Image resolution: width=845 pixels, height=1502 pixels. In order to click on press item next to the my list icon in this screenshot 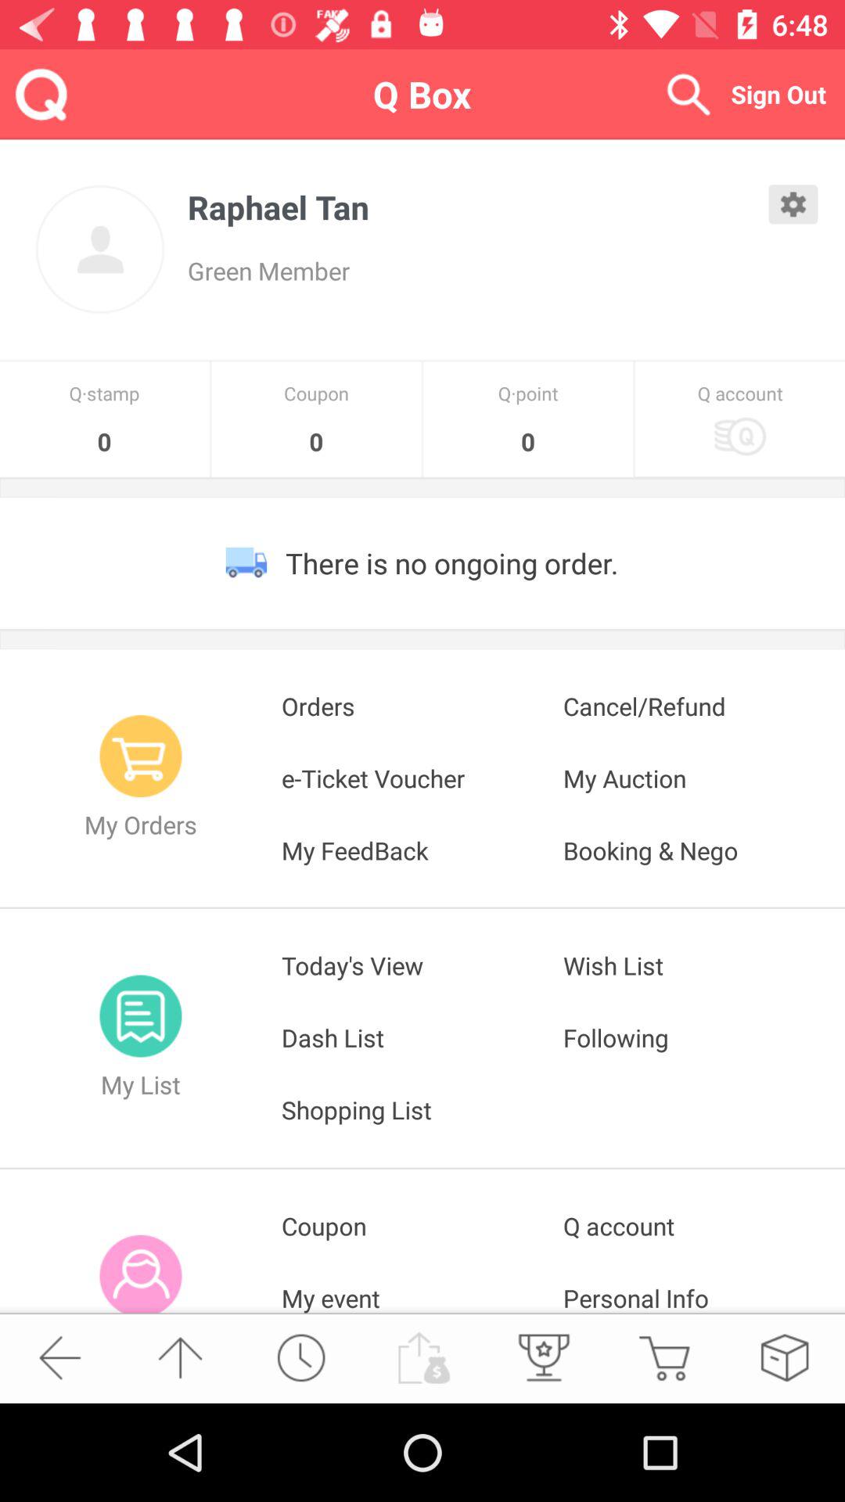, I will do `click(422, 1037)`.